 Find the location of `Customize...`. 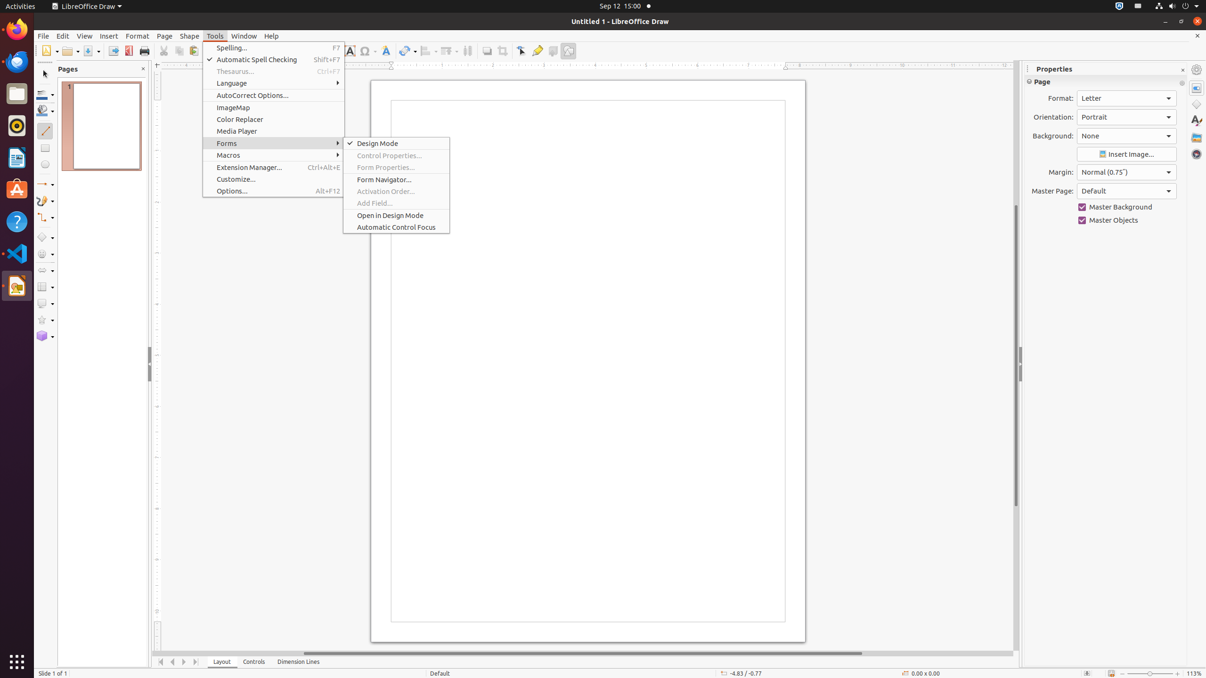

Customize... is located at coordinates (274, 179).